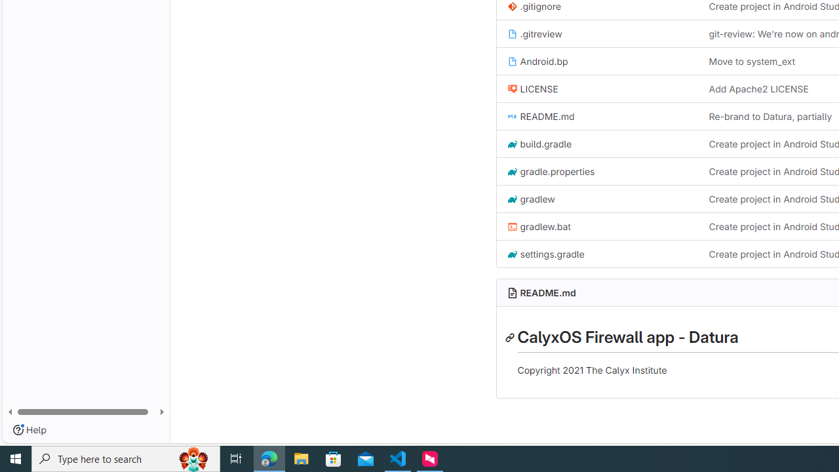 Image resolution: width=839 pixels, height=472 pixels. I want to click on gradlew.bat, so click(539, 226).